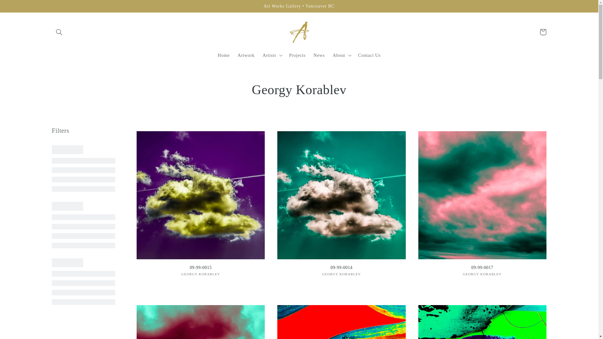 This screenshot has width=603, height=339. What do you see at coordinates (543, 32) in the screenshot?
I see `Cart` at bounding box center [543, 32].